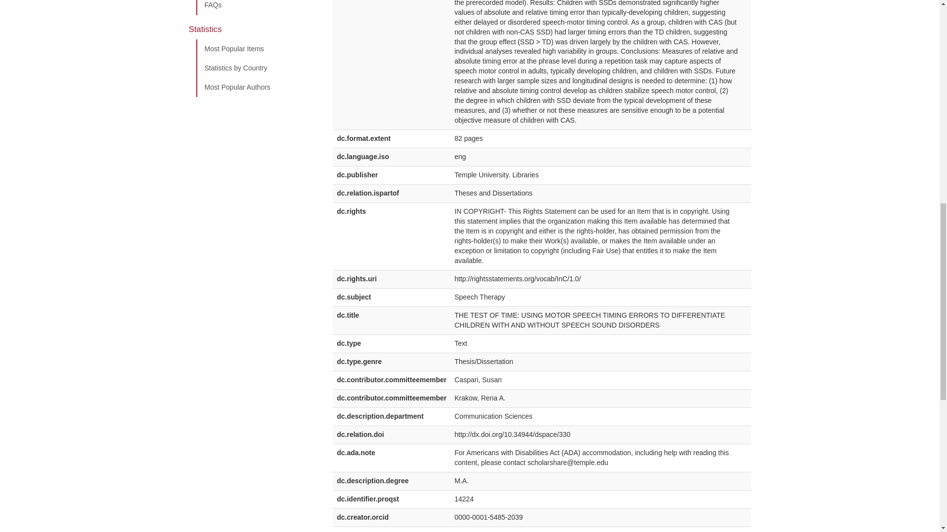 This screenshot has height=532, width=947. I want to click on Statistics by Country, so click(257, 68).